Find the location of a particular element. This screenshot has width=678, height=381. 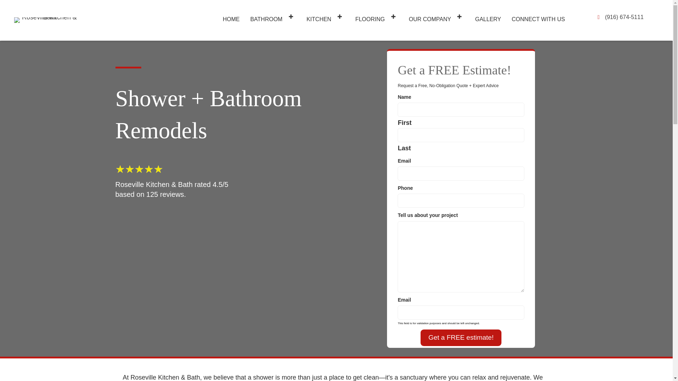

OUR COMPANY is located at coordinates (437, 16).